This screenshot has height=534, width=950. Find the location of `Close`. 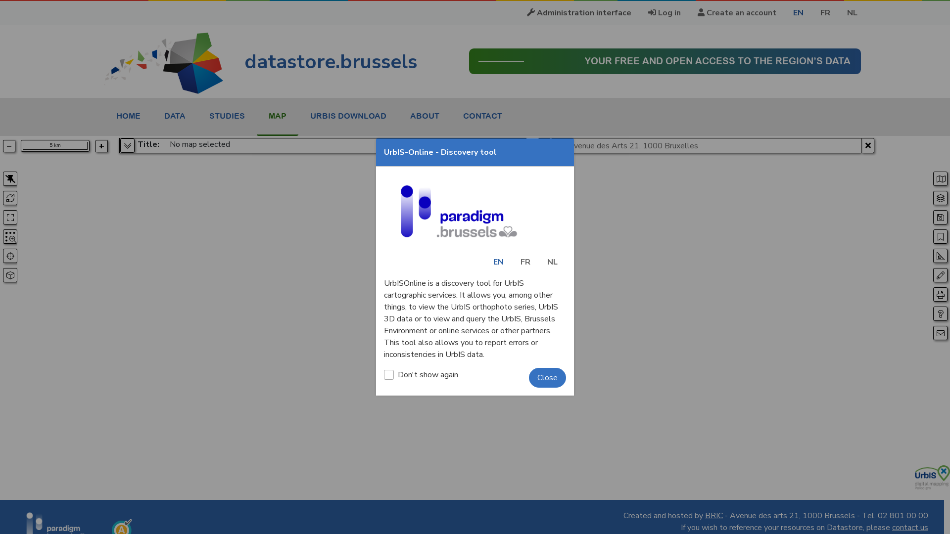

Close is located at coordinates (547, 378).